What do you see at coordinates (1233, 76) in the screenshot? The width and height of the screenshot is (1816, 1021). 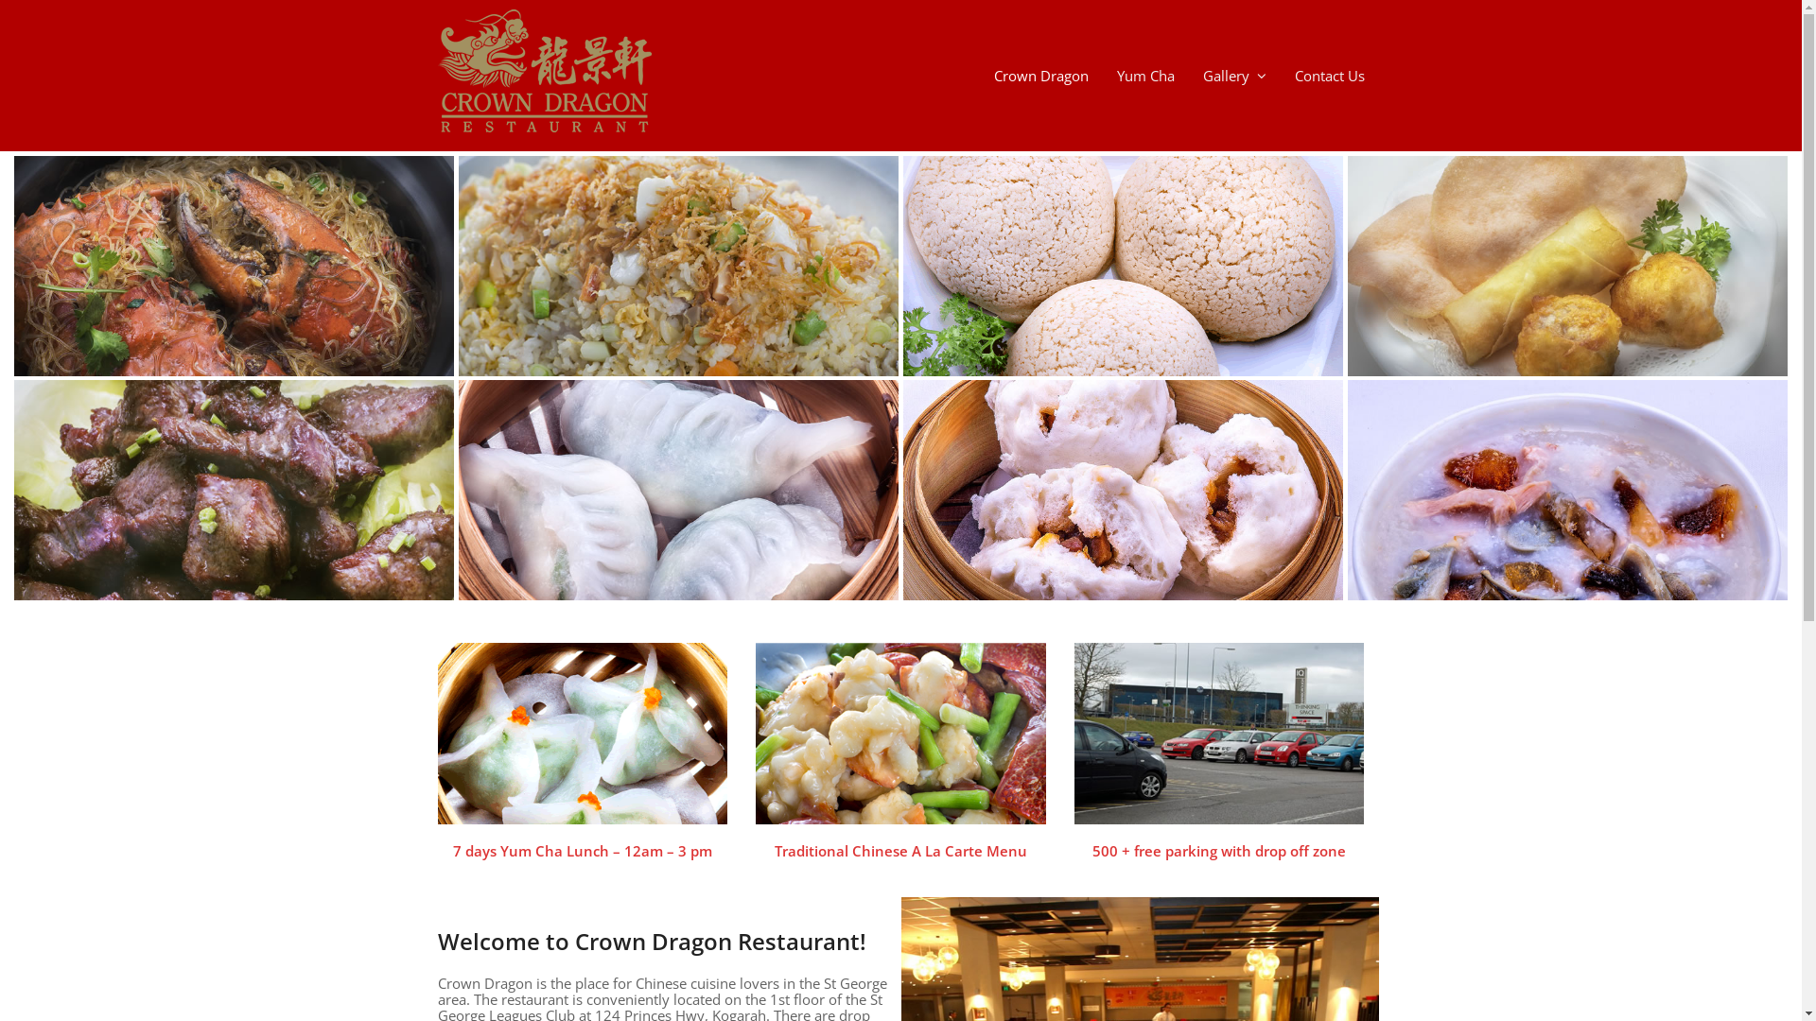 I see `Gallery` at bounding box center [1233, 76].